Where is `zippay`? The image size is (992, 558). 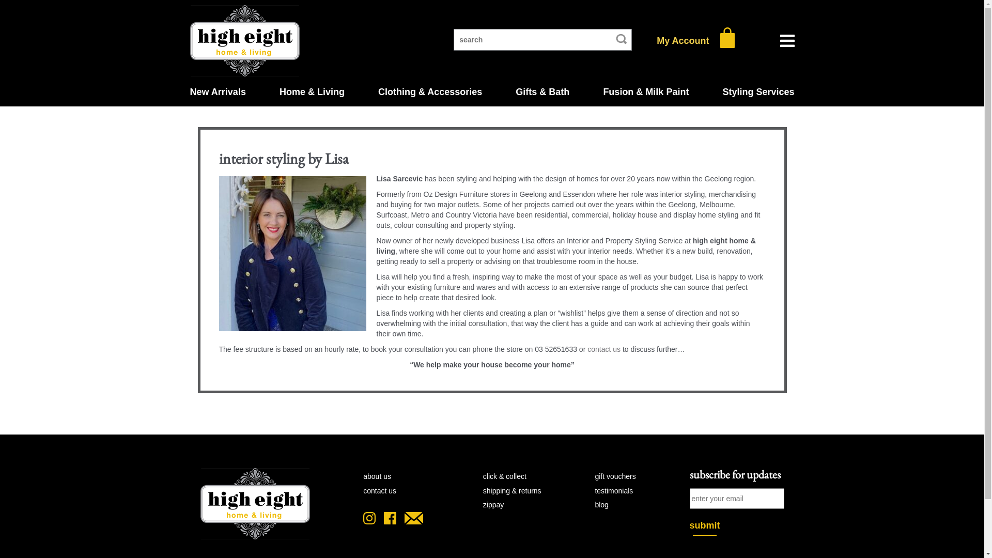 zippay is located at coordinates (493, 505).